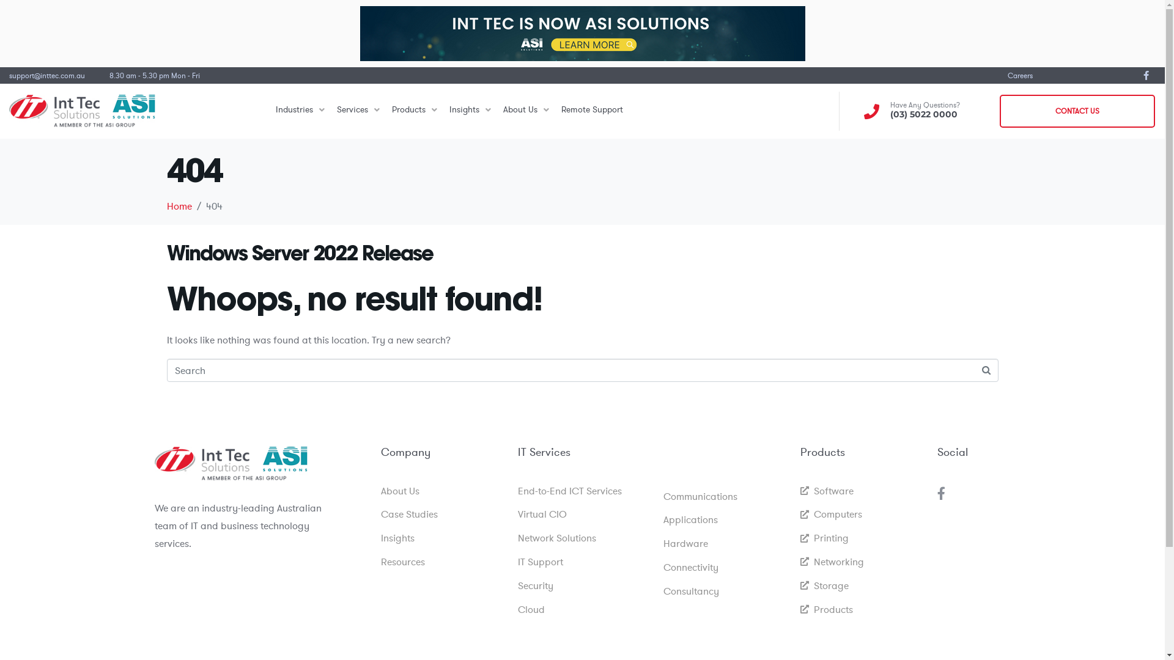 The height and width of the screenshot is (660, 1174). I want to click on Virtual CIO, so click(584, 515).